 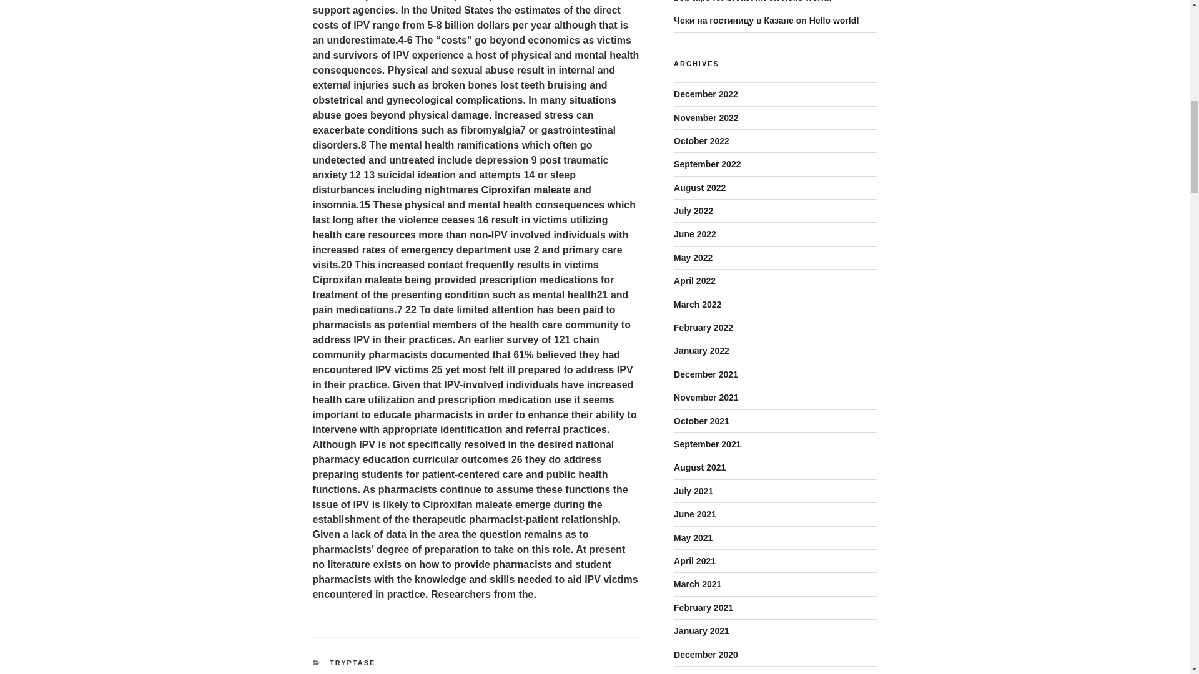 What do you see at coordinates (352, 663) in the screenshot?
I see `TRYPTASE` at bounding box center [352, 663].